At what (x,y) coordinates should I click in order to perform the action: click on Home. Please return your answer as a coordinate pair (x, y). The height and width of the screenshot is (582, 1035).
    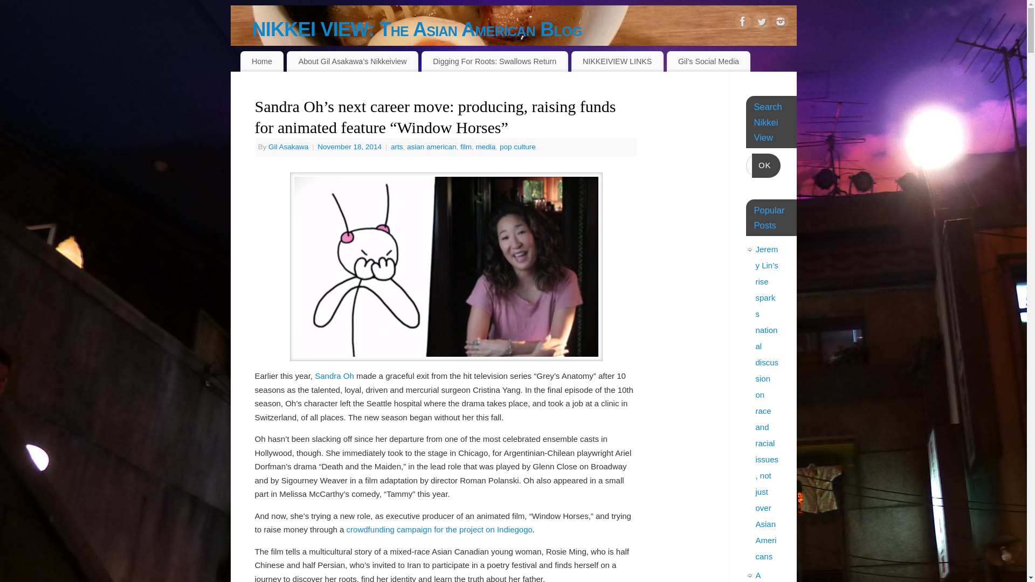
    Looking at the image, I should click on (262, 61).